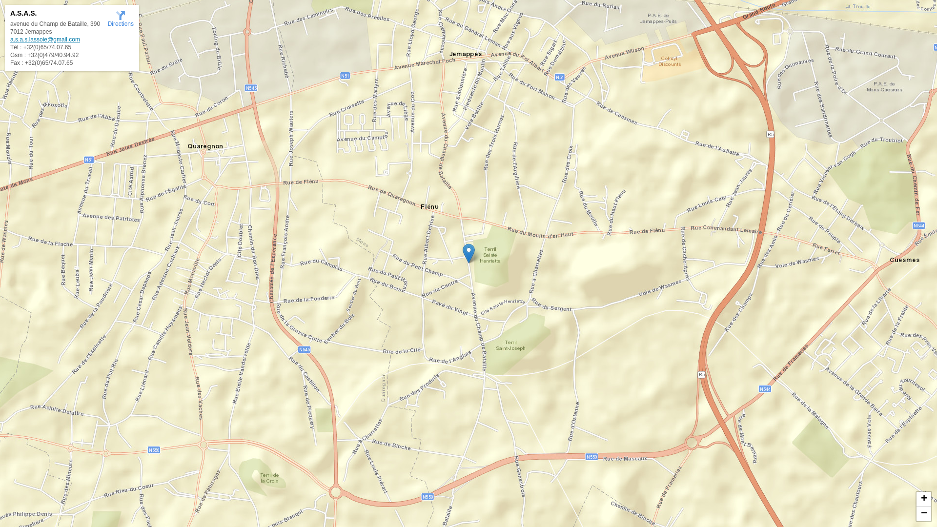  Describe the element at coordinates (924, 499) in the screenshot. I see `+` at that location.